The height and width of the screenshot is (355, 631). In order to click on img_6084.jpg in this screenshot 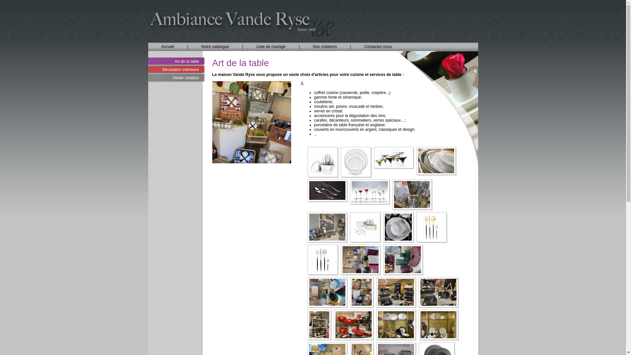, I will do `click(396, 325)`.